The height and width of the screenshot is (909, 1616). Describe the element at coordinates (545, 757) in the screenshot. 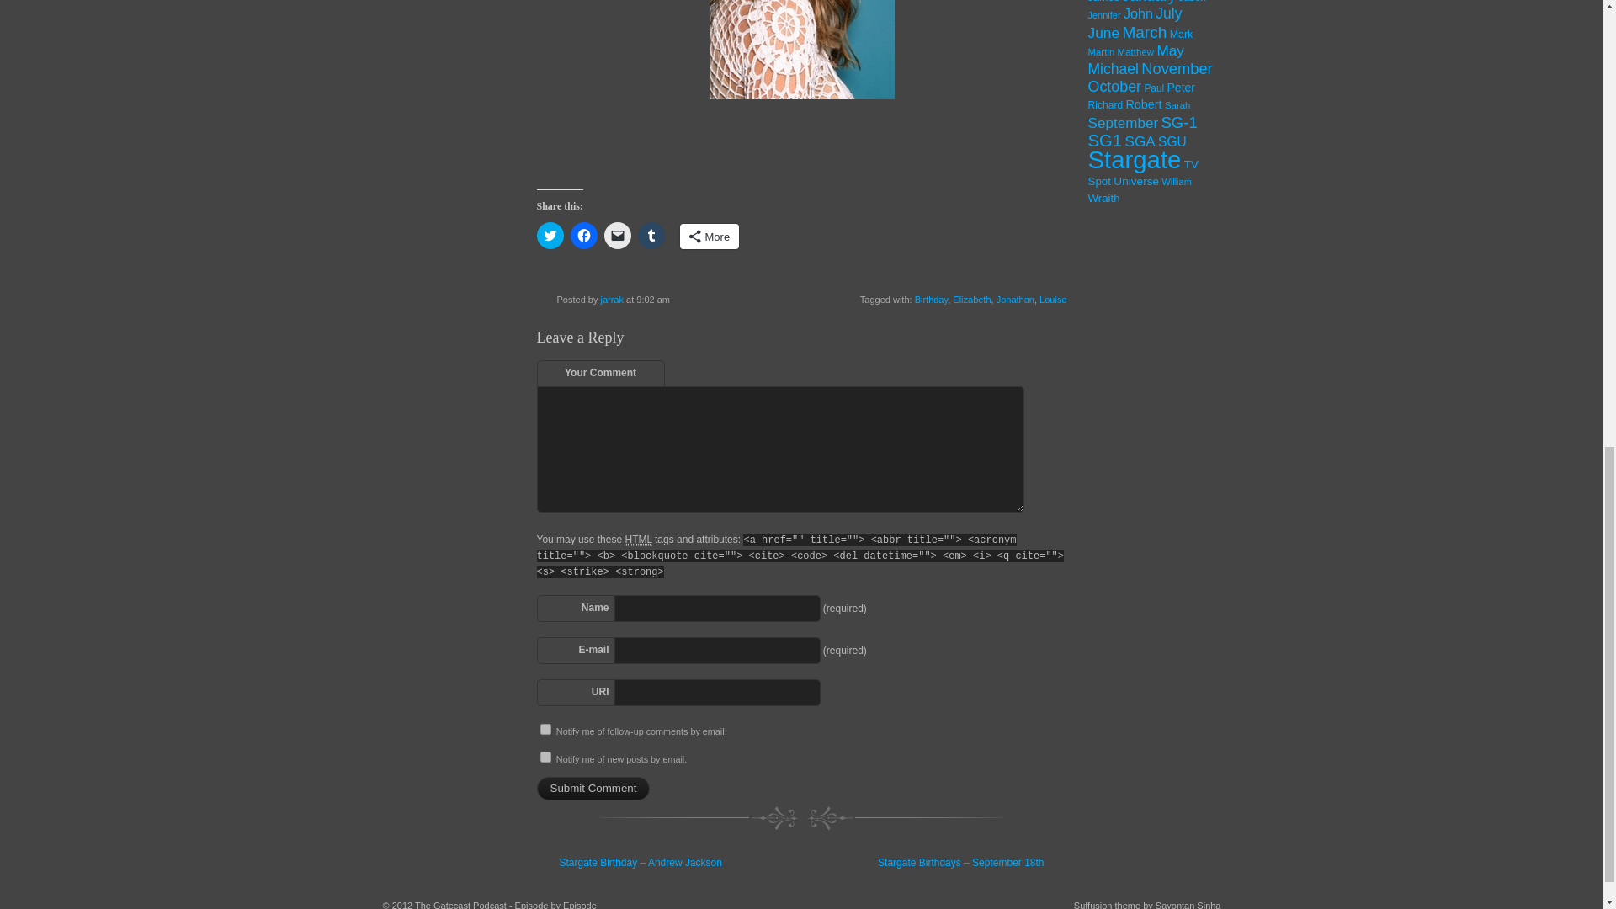

I see `subscribe` at that location.